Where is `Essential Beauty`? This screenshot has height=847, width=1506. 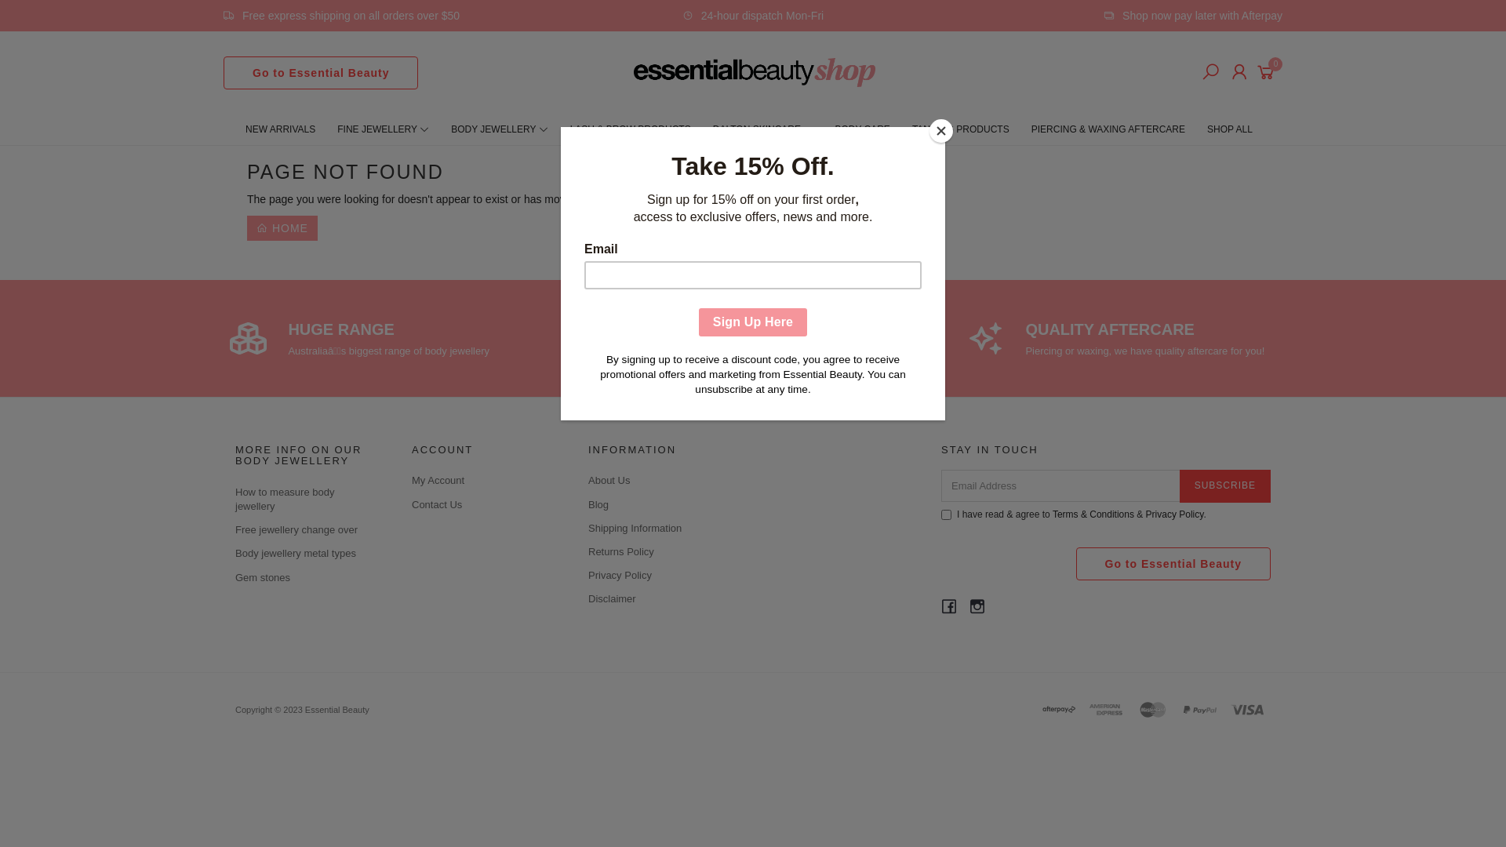
Essential Beauty is located at coordinates (755, 71).